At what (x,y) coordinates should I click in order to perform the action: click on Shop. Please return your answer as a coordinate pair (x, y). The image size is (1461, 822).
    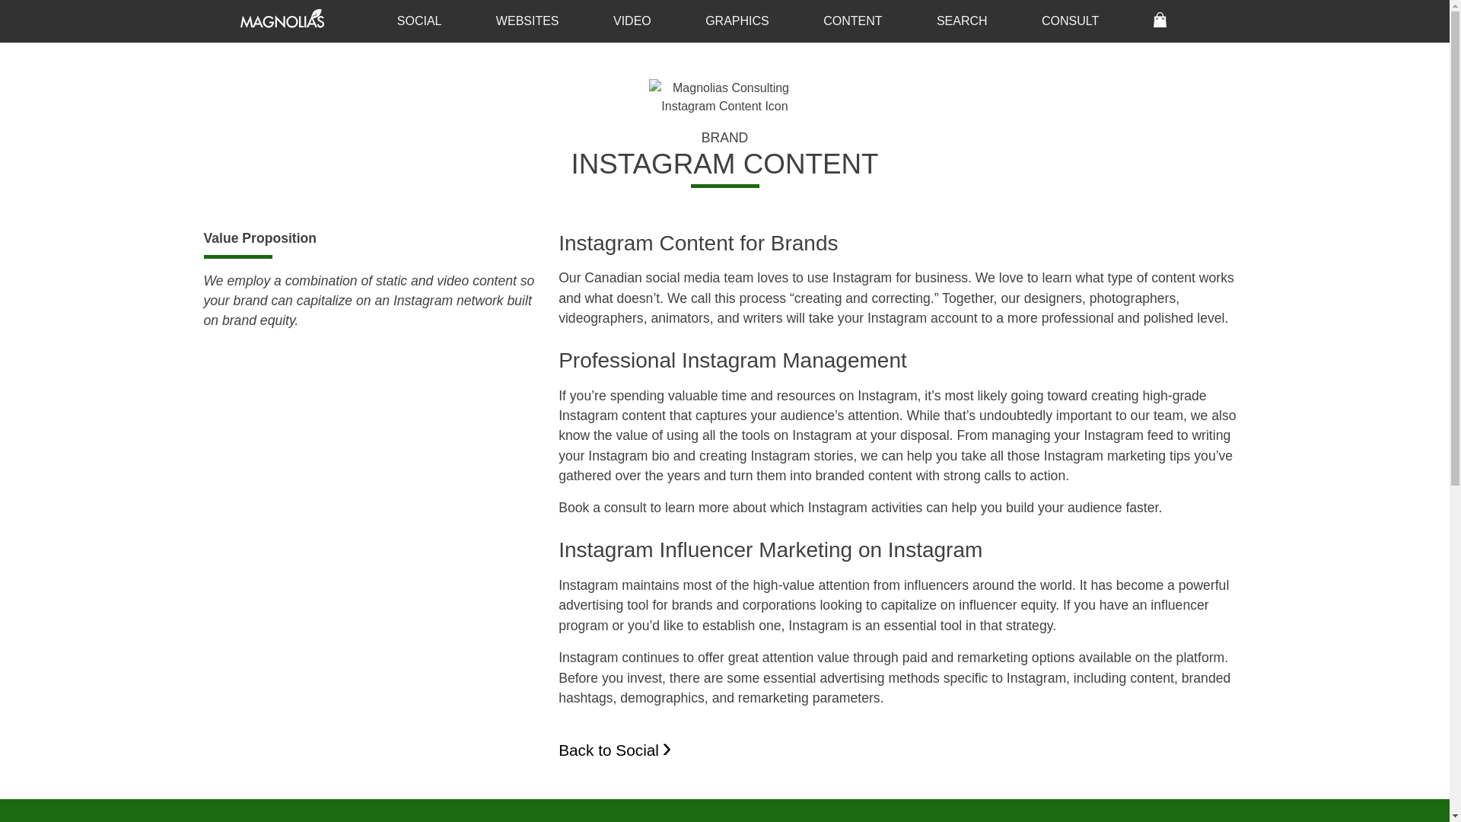
    Looking at the image, I should click on (1160, 21).